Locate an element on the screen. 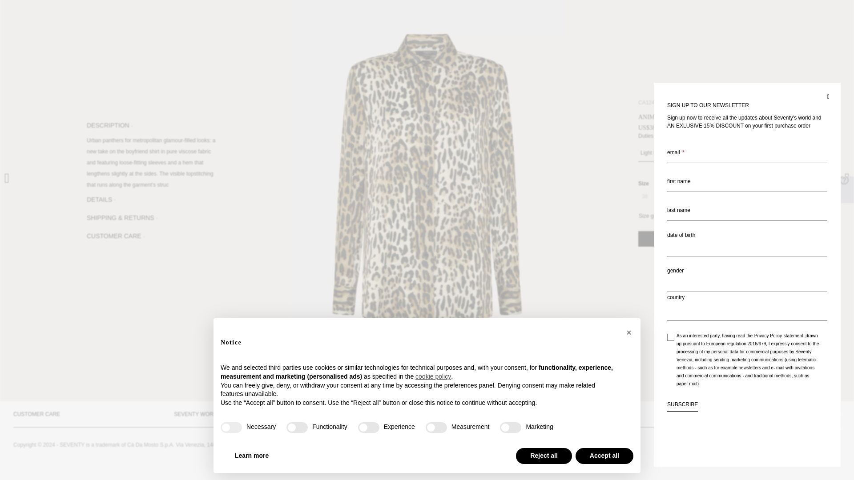 The image size is (854, 480). Reject all is located at coordinates (544, 336).